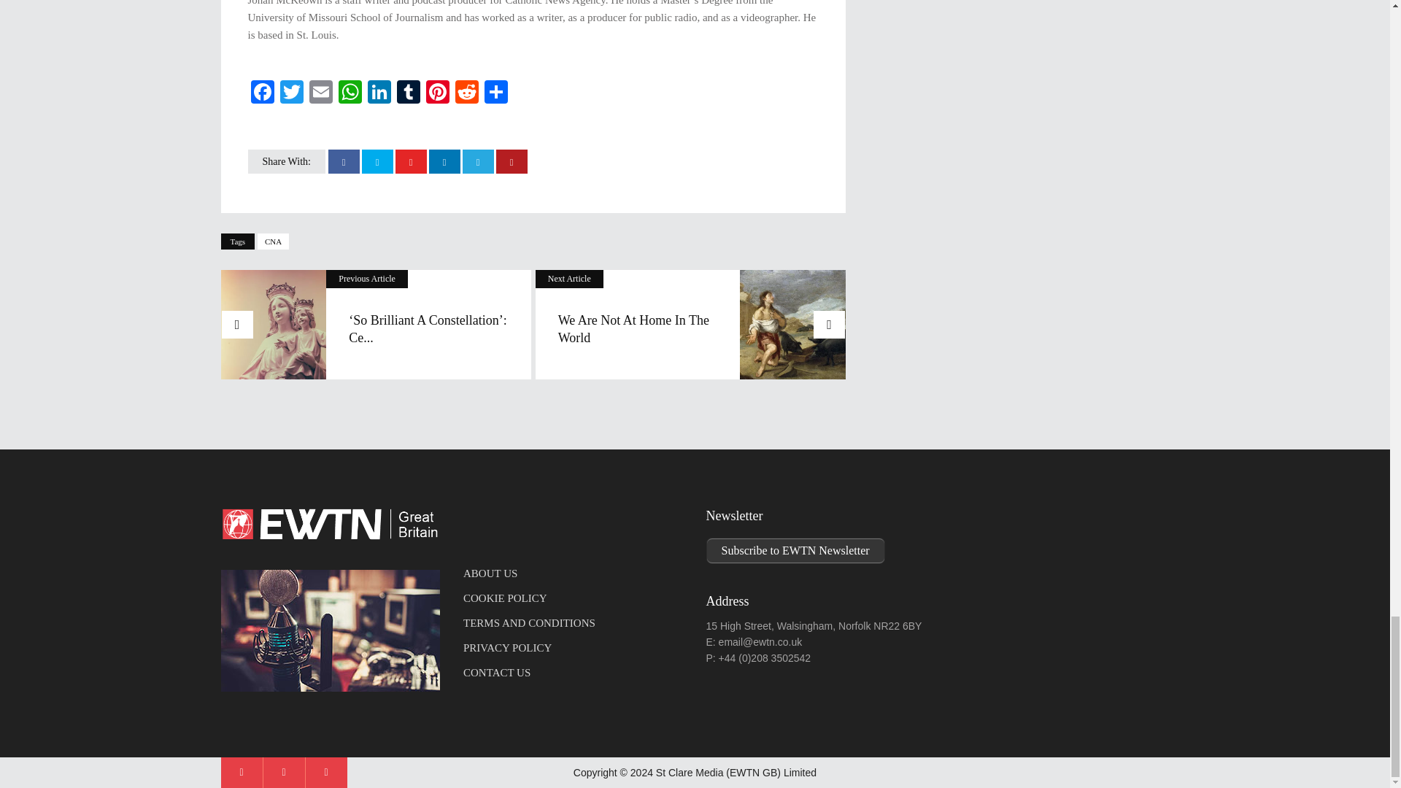 The image size is (1401, 788). What do you see at coordinates (438, 93) in the screenshot?
I see `Pinterest` at bounding box center [438, 93].